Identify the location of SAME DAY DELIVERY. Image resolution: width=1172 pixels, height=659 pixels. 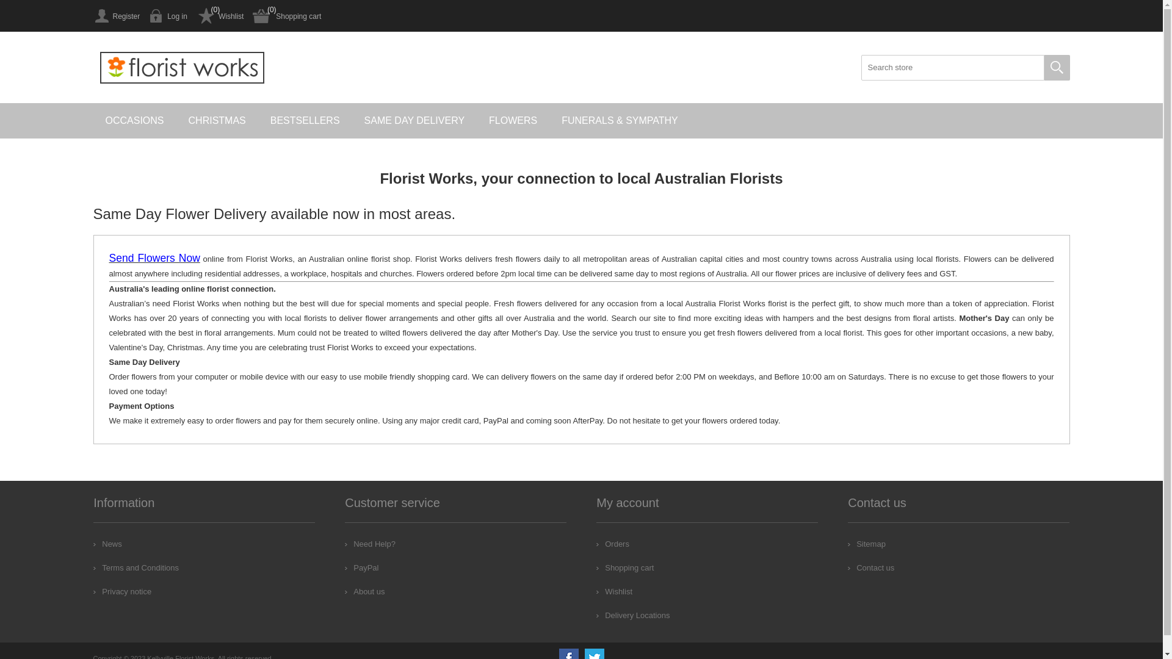
(415, 121).